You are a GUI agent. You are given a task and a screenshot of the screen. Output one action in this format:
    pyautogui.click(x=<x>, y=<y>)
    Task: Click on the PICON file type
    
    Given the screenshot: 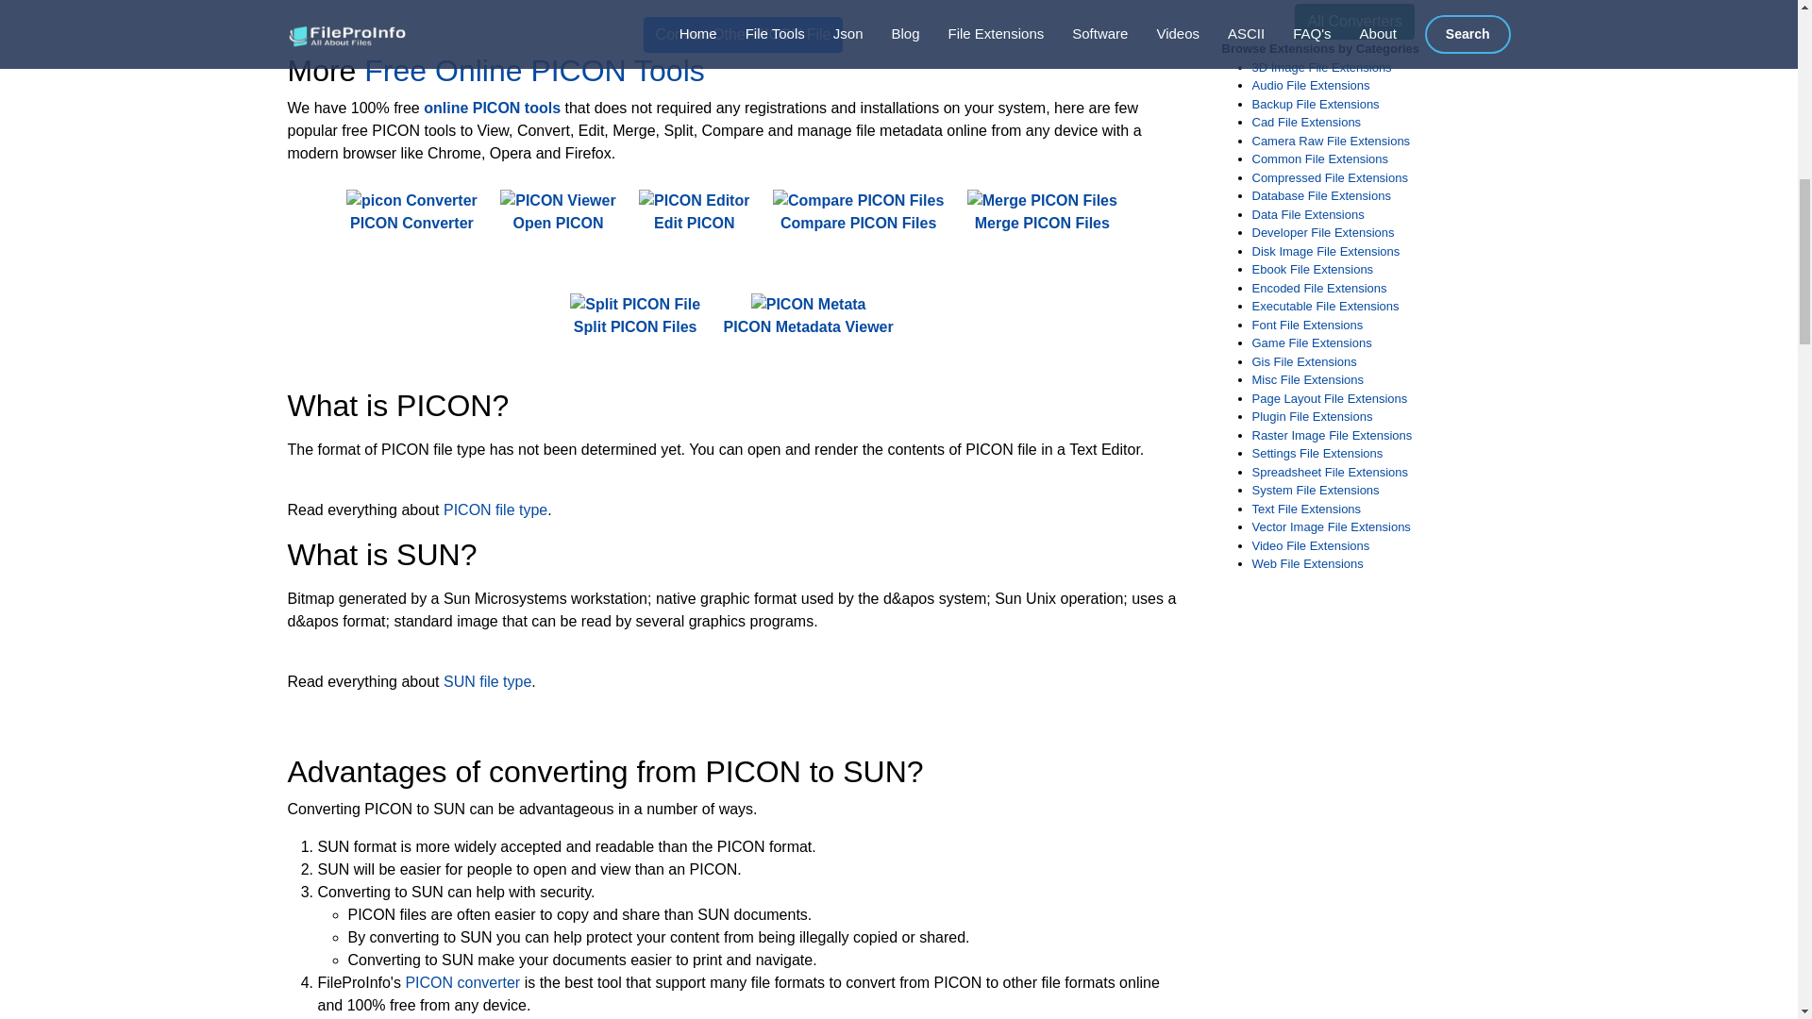 What is the action you would take?
    pyautogui.click(x=495, y=509)
    